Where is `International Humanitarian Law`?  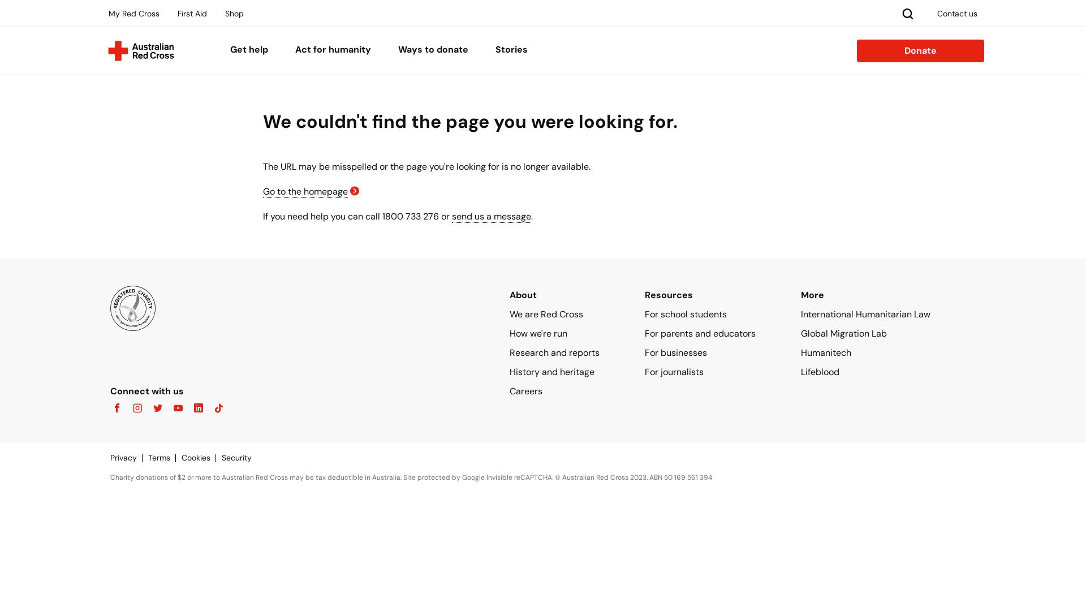
International Humanitarian Law is located at coordinates (865, 315).